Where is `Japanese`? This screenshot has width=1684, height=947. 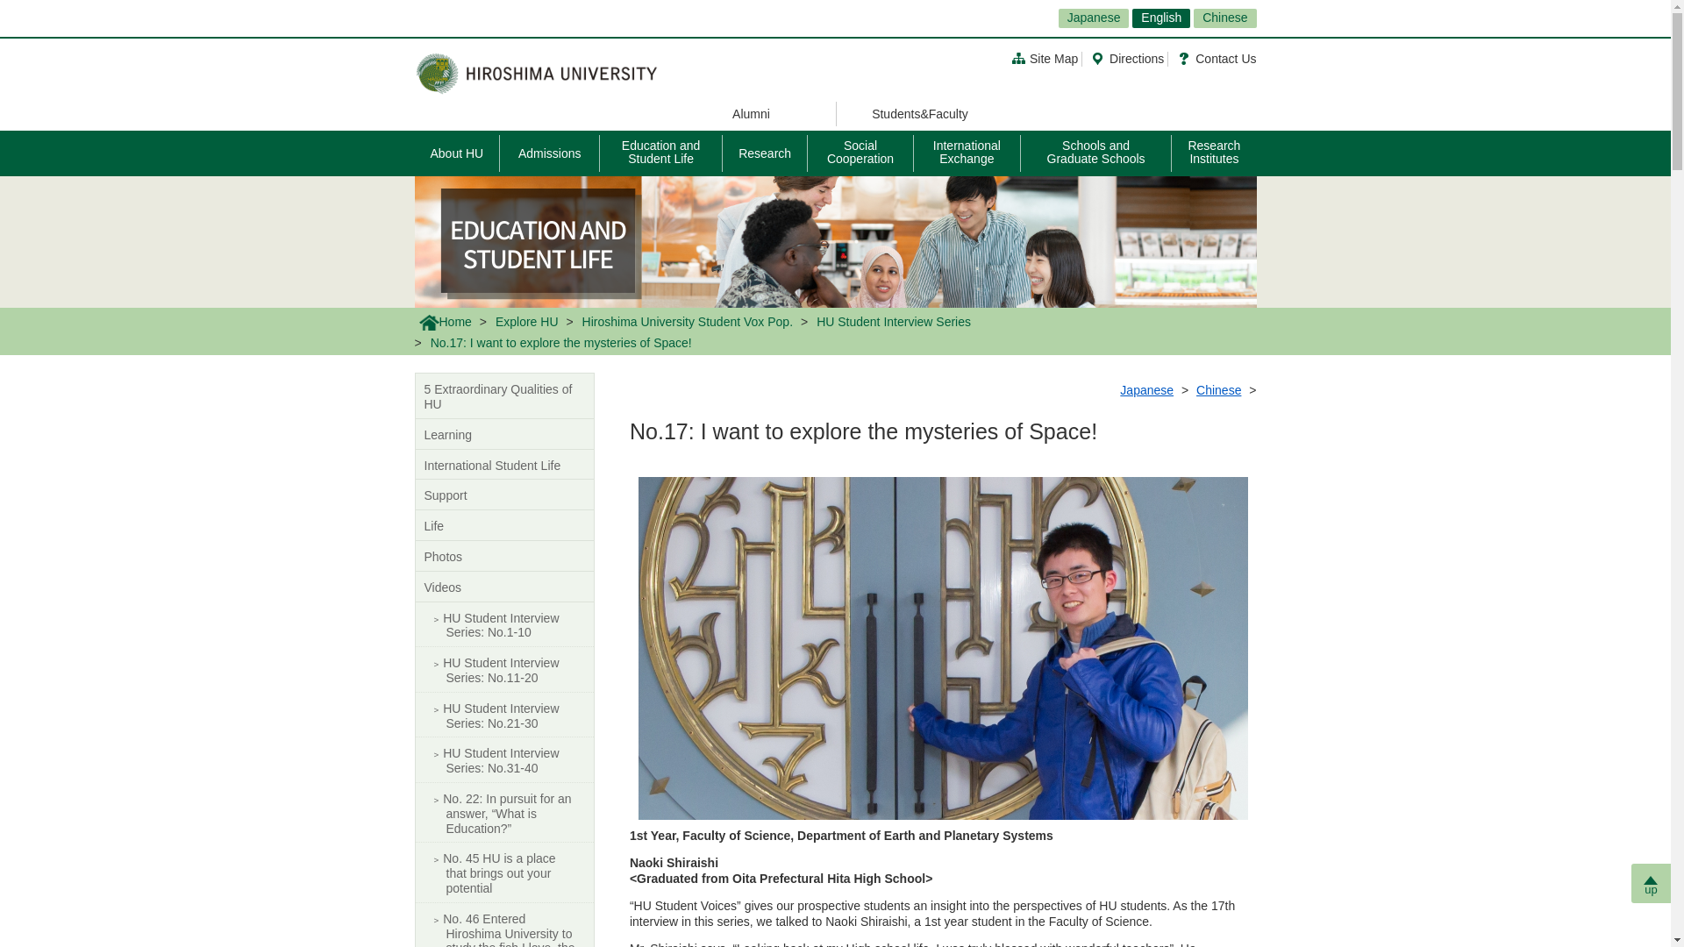 Japanese is located at coordinates (1095, 18).